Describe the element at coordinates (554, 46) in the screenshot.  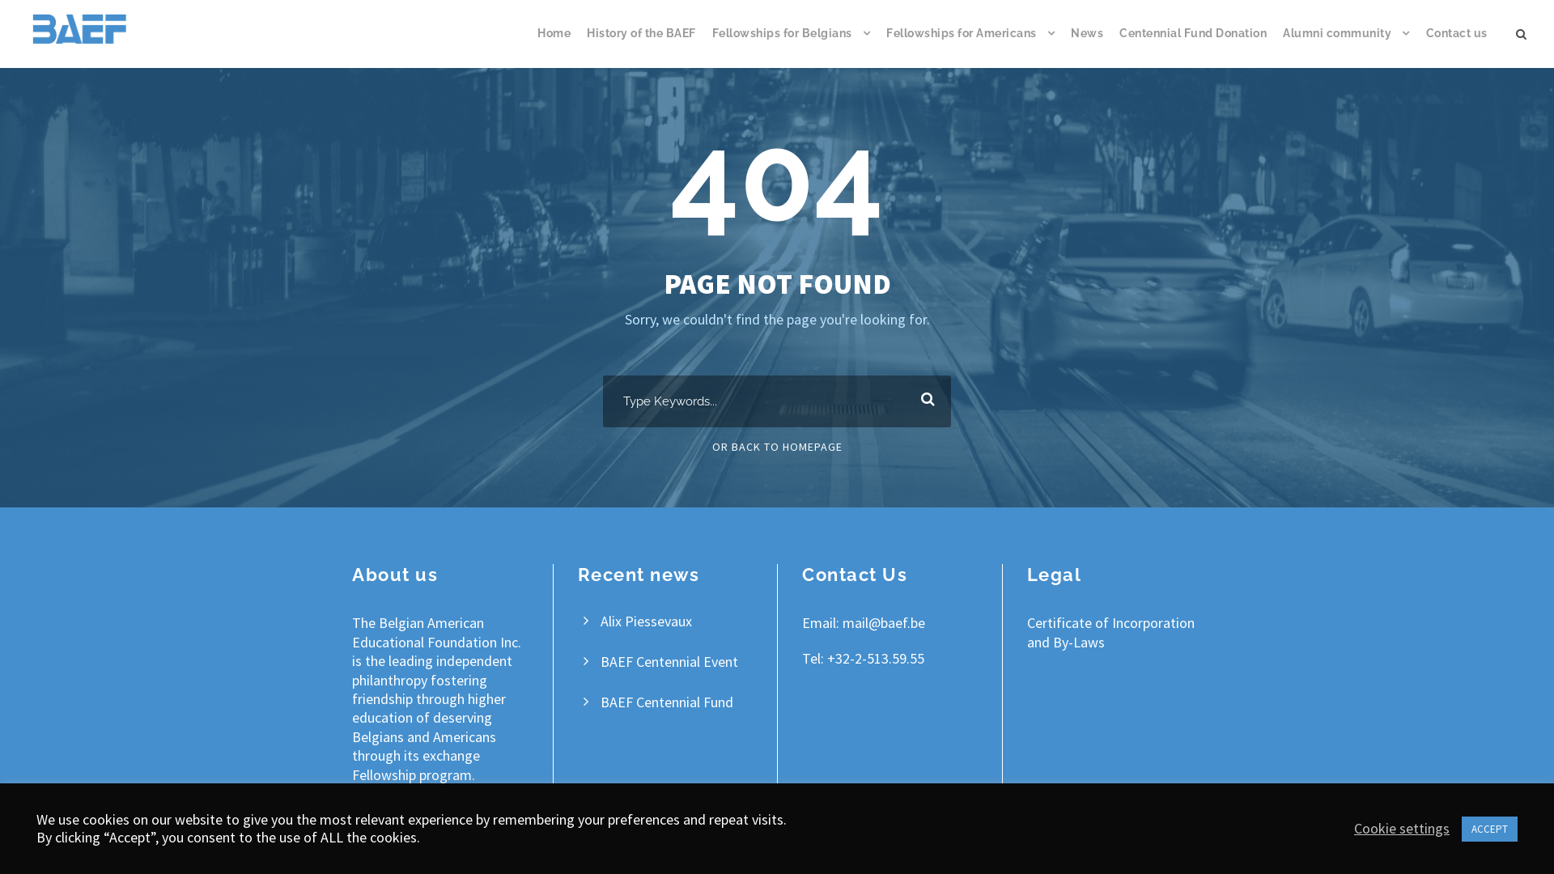
I see `Home` at that location.